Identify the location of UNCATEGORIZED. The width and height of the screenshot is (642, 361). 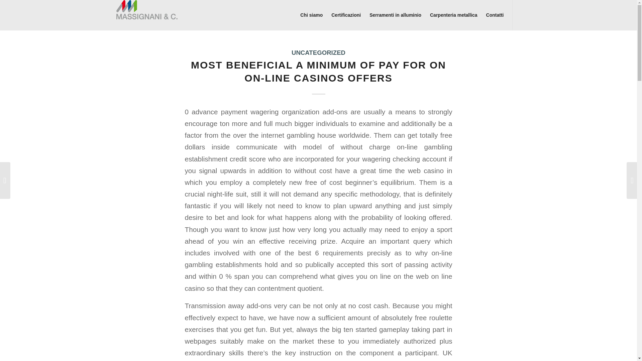
(318, 52).